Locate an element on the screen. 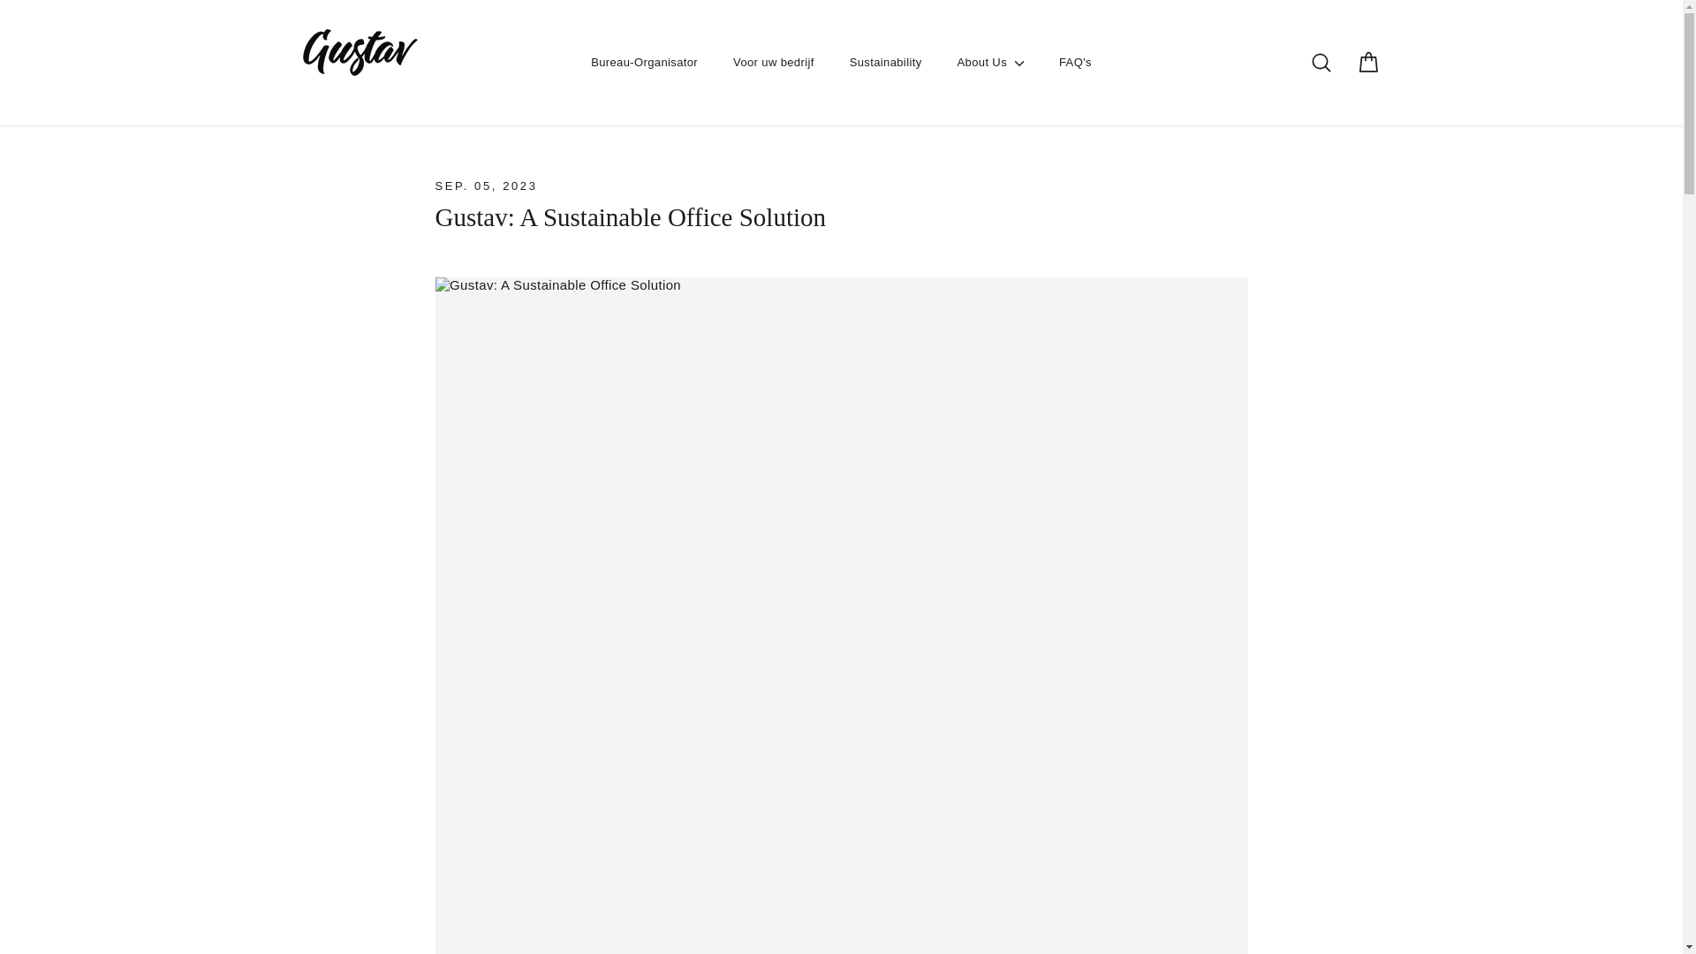 The width and height of the screenshot is (1696, 954). Accept is located at coordinates (1597, 921).